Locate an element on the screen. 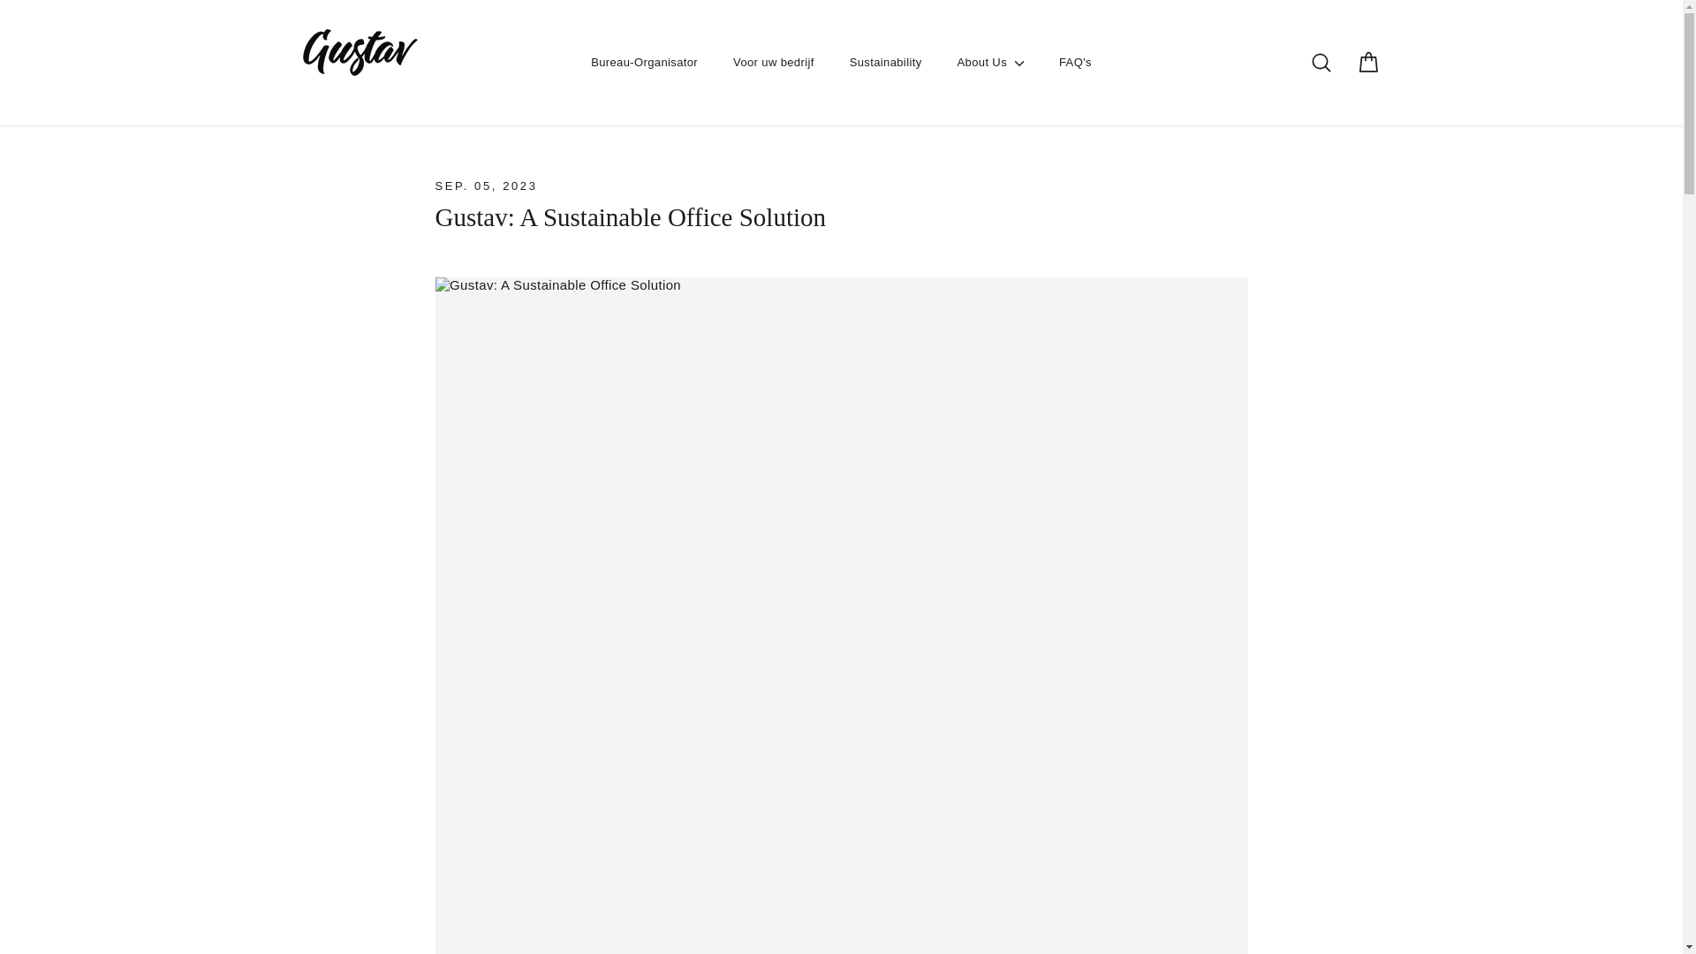 The width and height of the screenshot is (1696, 954). Accept is located at coordinates (1597, 921).